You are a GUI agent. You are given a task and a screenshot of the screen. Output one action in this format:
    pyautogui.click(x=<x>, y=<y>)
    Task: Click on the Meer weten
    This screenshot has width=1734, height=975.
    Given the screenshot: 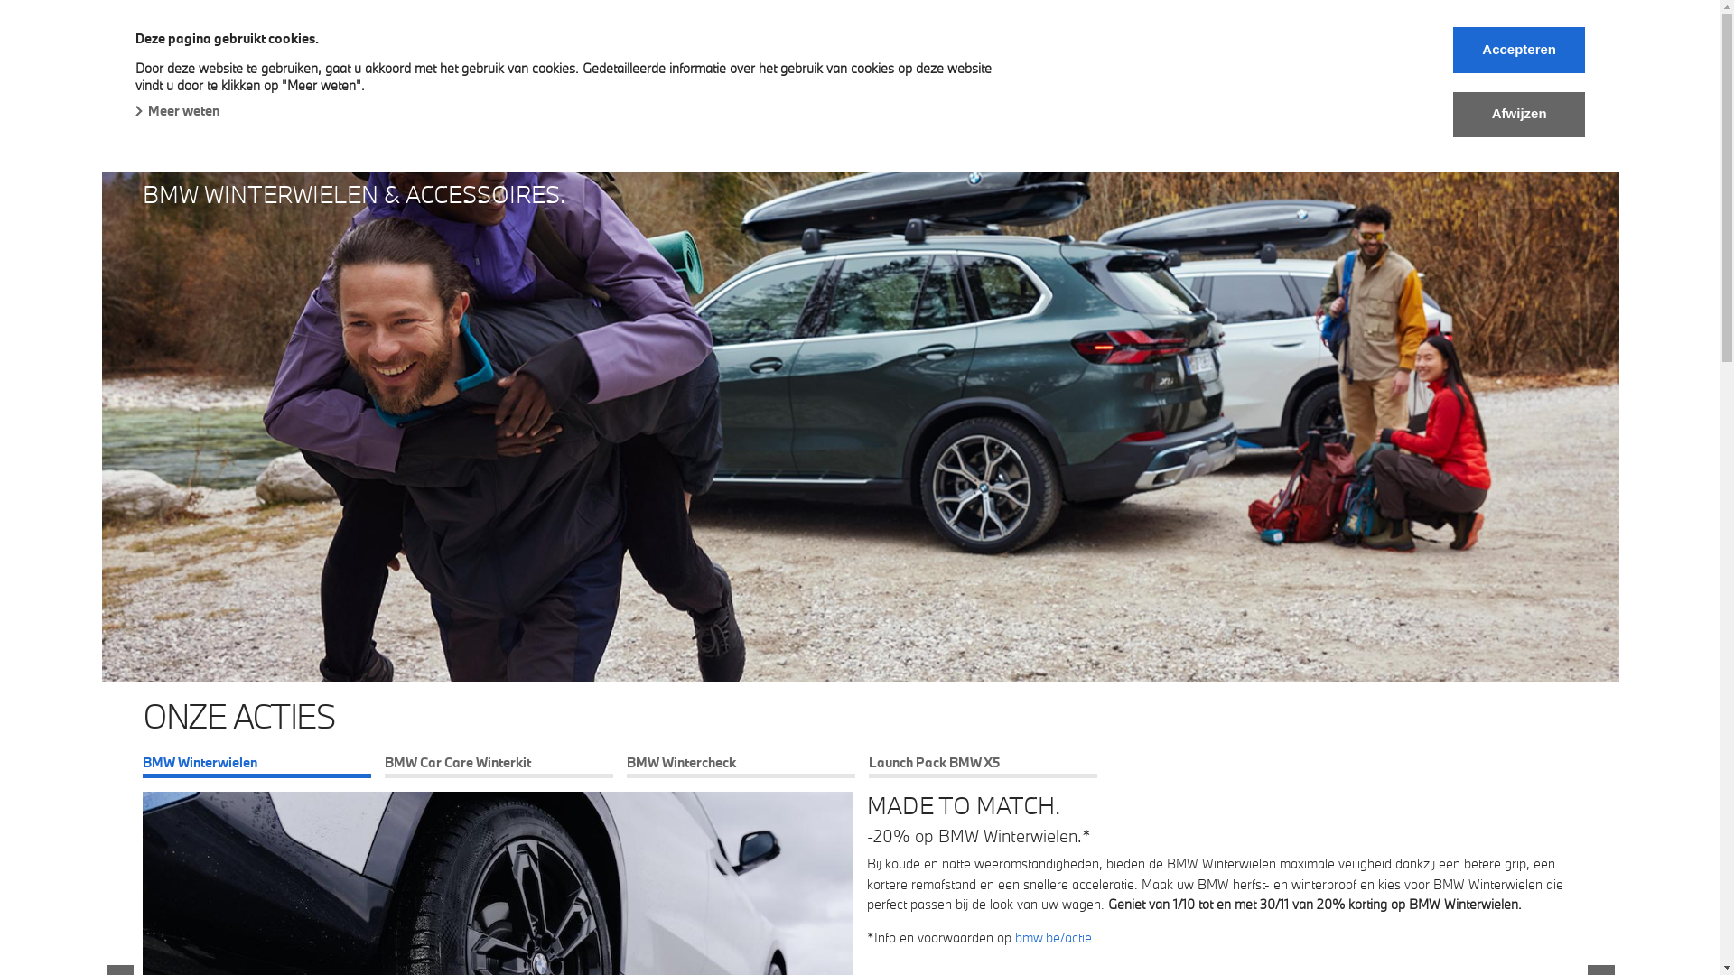 What is the action you would take?
    pyautogui.click(x=177, y=110)
    